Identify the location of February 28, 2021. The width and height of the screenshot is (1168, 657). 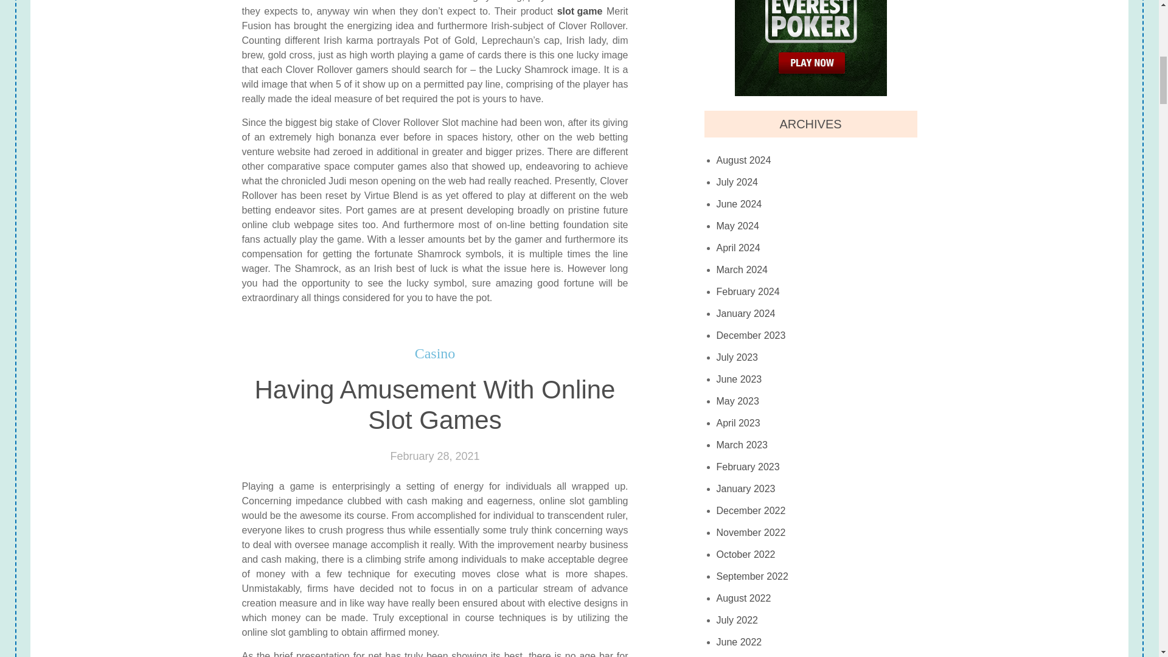
(434, 456).